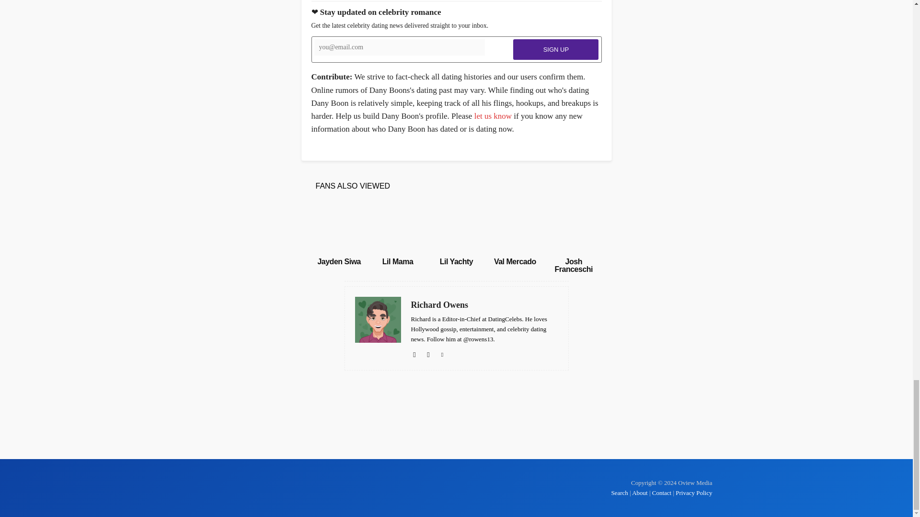 The image size is (920, 517). Describe the element at coordinates (456, 261) in the screenshot. I see `Lil Yachty` at that location.